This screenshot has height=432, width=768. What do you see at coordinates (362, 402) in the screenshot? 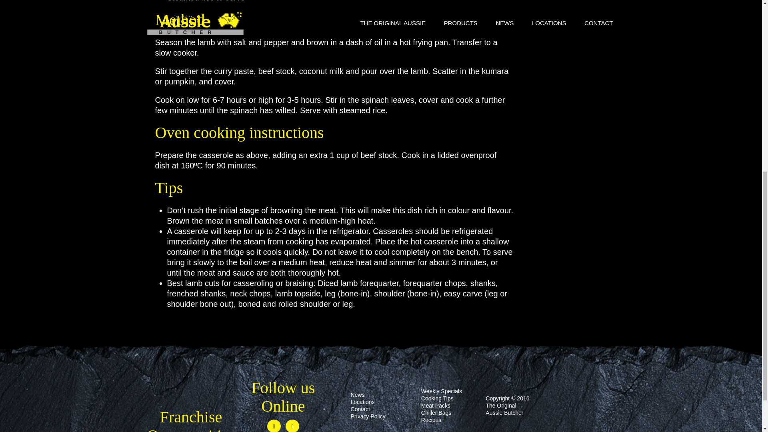
I see `Locations` at bounding box center [362, 402].